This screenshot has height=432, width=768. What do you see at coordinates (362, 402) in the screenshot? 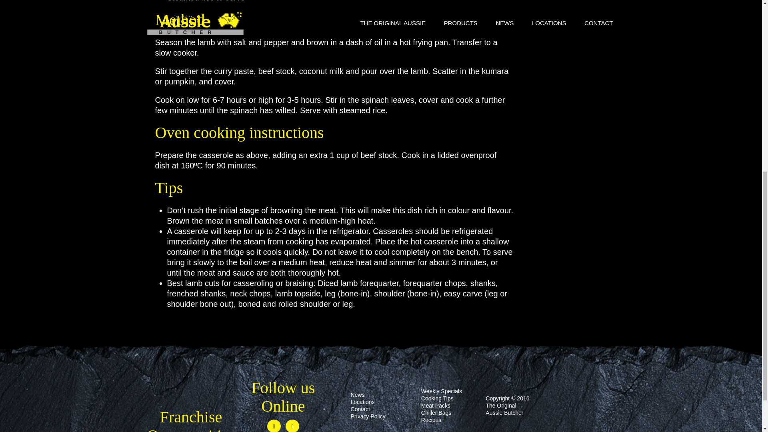
I see `Locations` at bounding box center [362, 402].